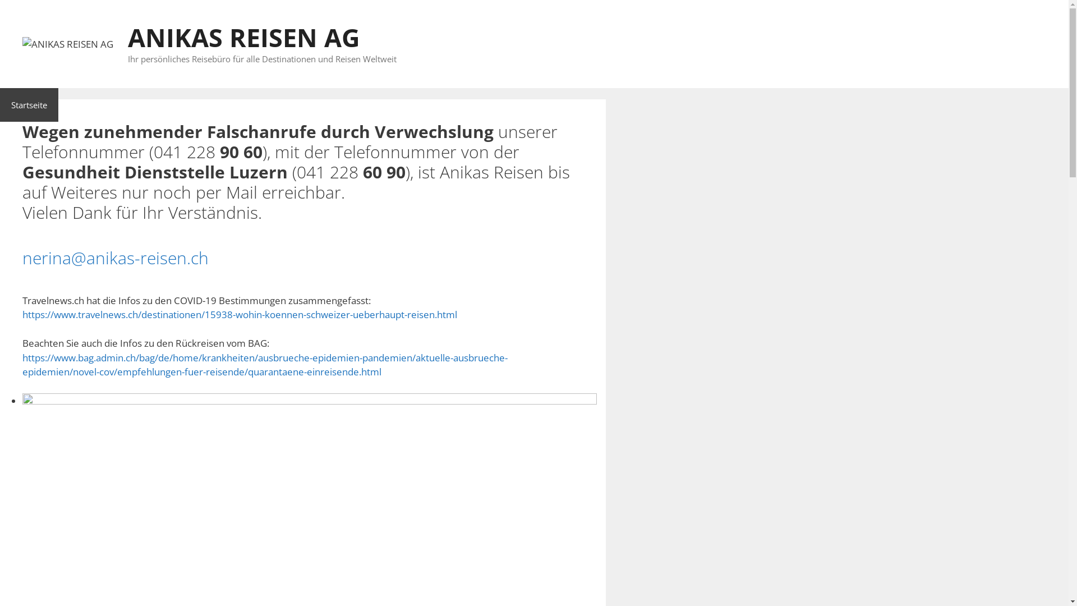 The width and height of the screenshot is (1077, 606). I want to click on Rundreisen, so click(159, 104).